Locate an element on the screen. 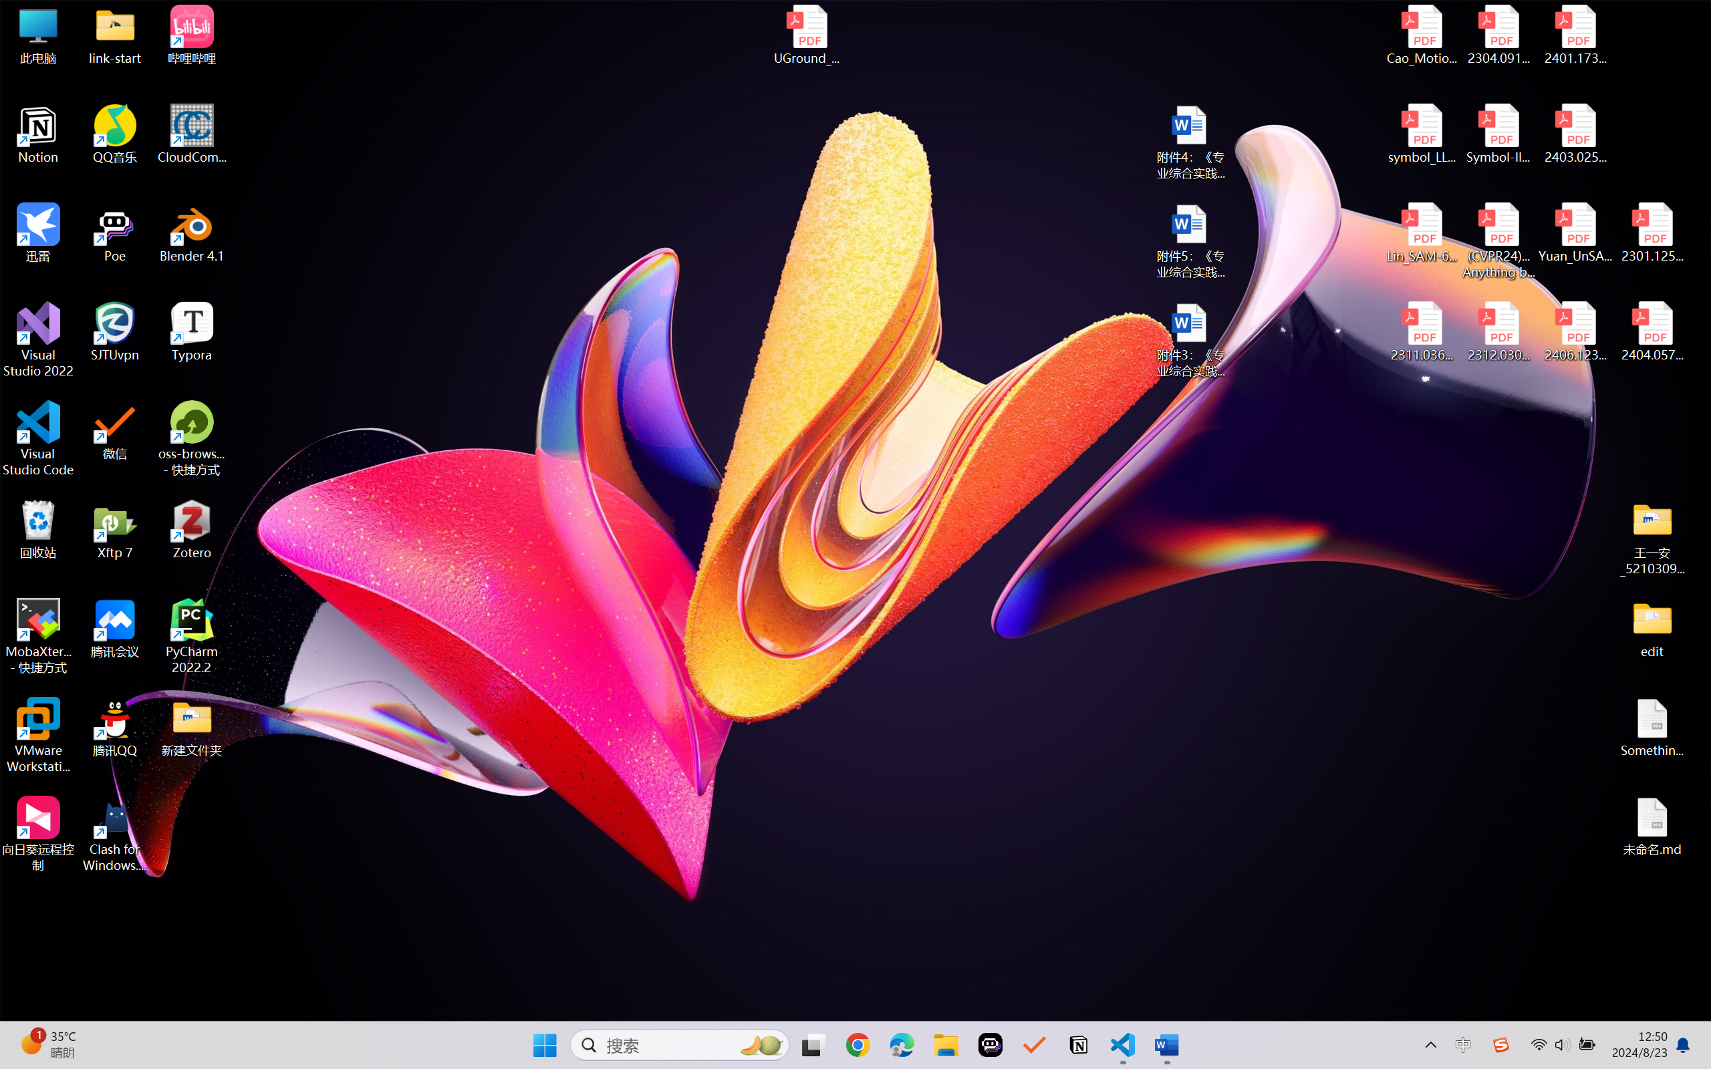 This screenshot has width=1711, height=1069. 2311.03658v2.pdf is located at coordinates (1422, 332).